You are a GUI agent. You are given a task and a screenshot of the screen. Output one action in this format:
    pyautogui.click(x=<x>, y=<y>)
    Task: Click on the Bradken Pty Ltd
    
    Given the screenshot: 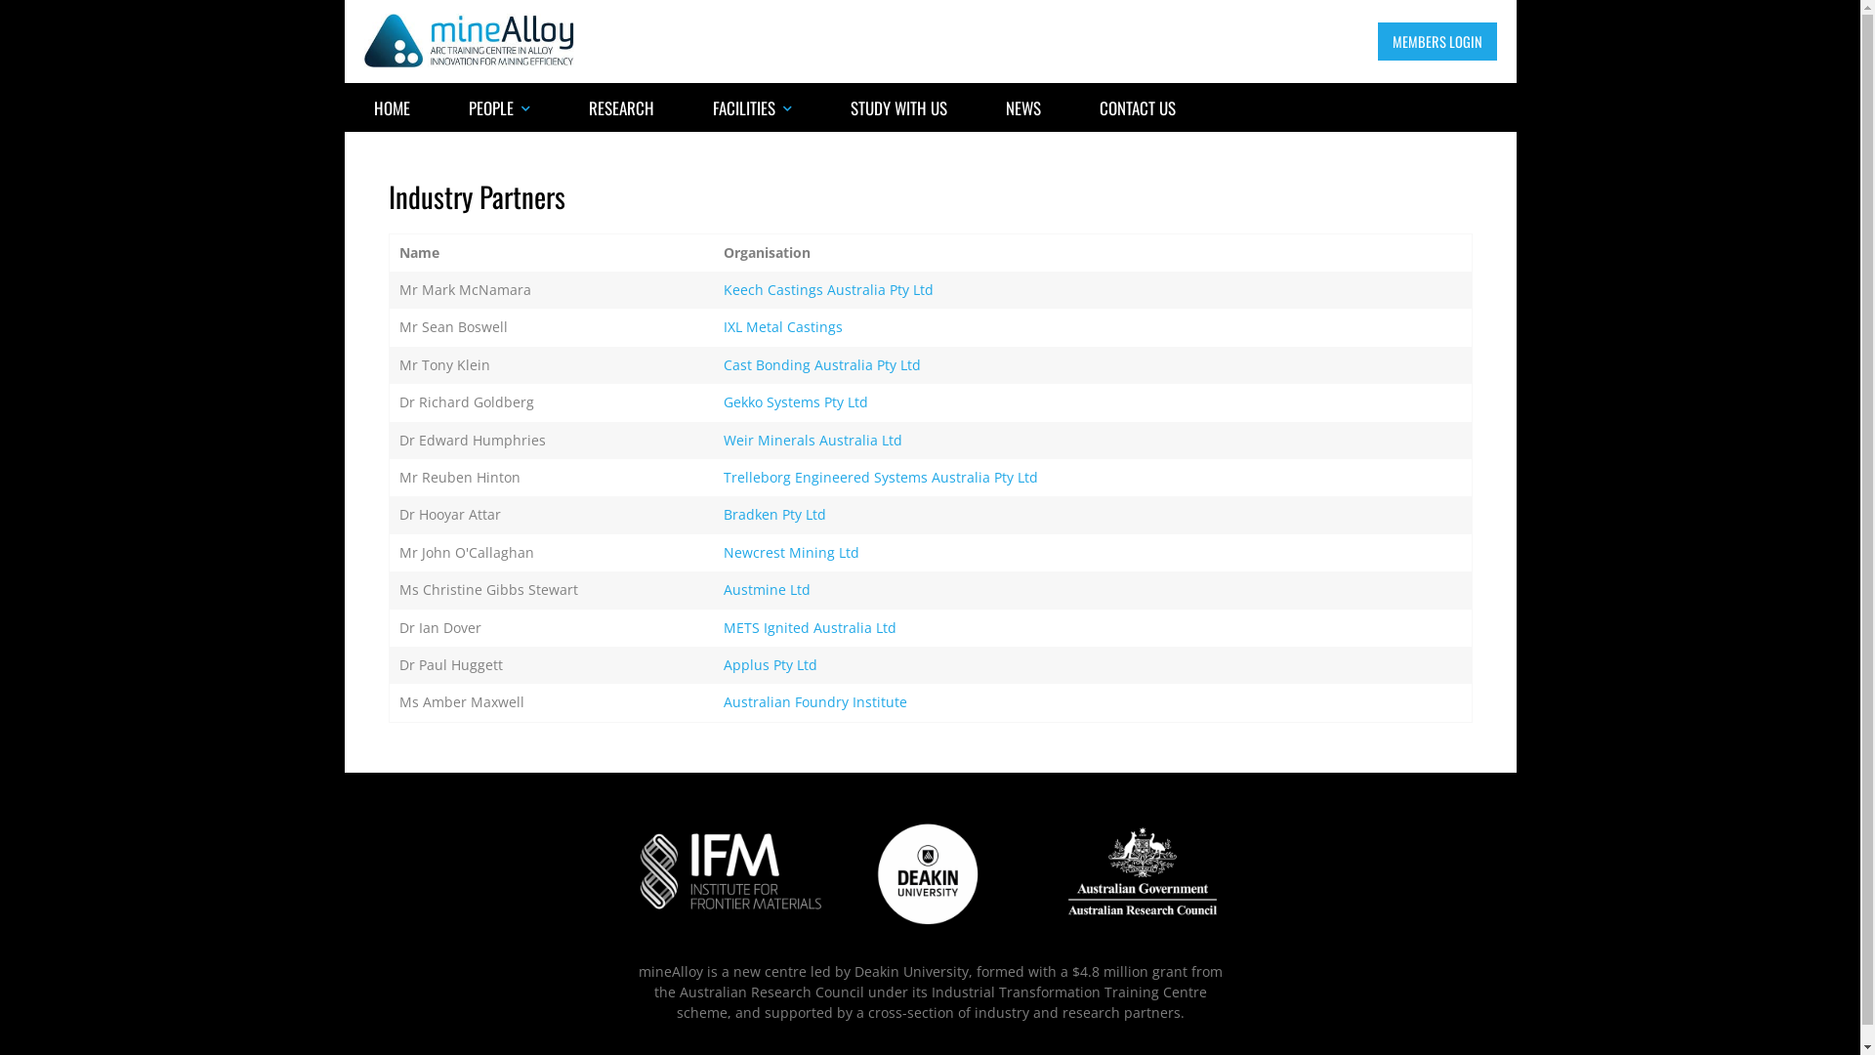 What is the action you would take?
    pyautogui.click(x=775, y=514)
    